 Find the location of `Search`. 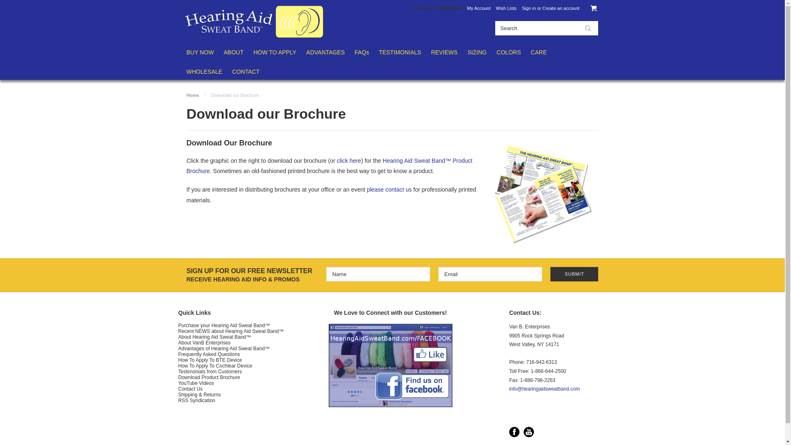

Search is located at coordinates (536, 28).